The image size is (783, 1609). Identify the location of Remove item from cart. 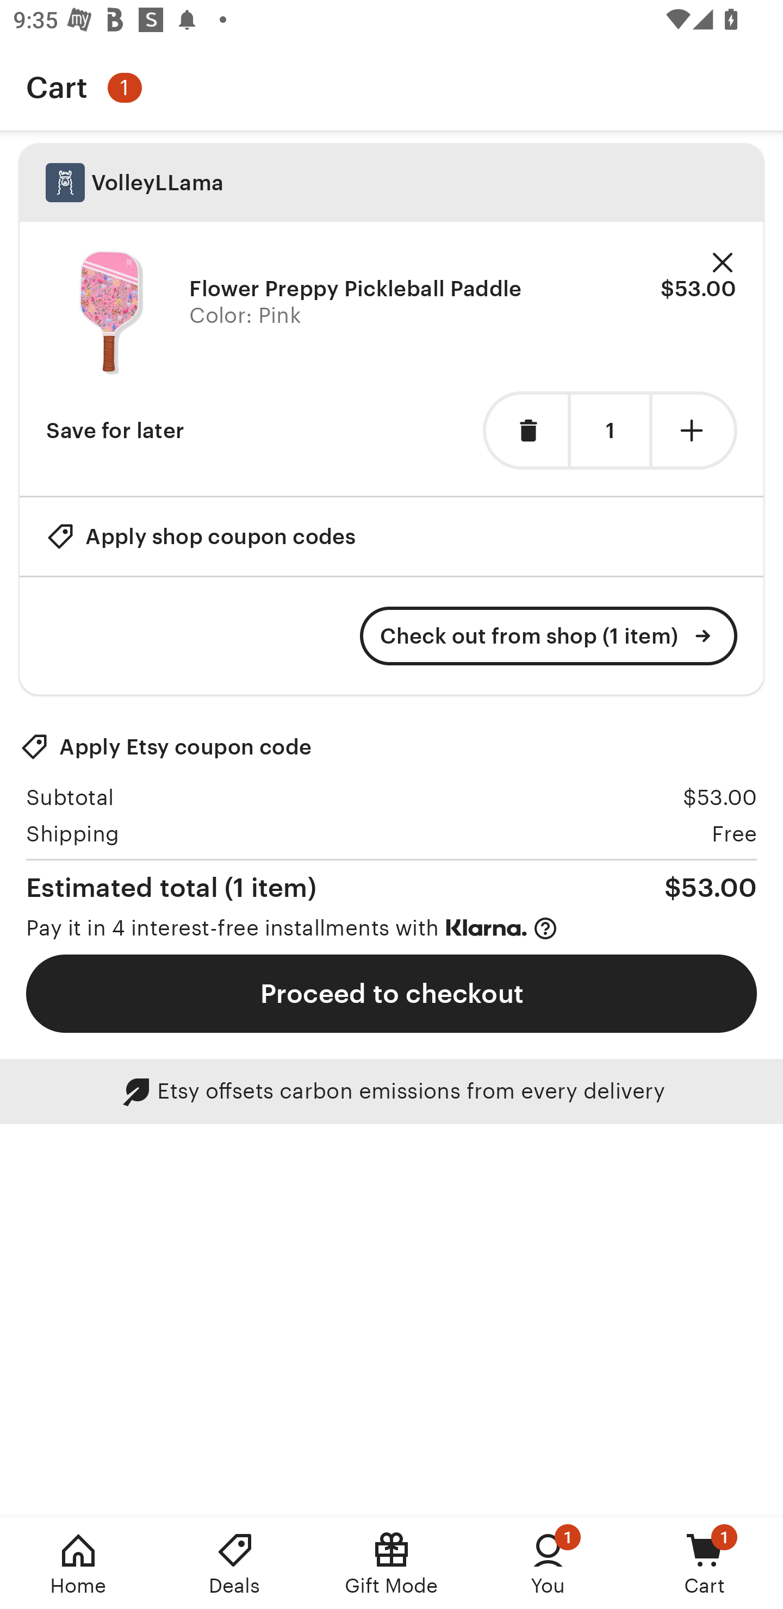
(525, 431).